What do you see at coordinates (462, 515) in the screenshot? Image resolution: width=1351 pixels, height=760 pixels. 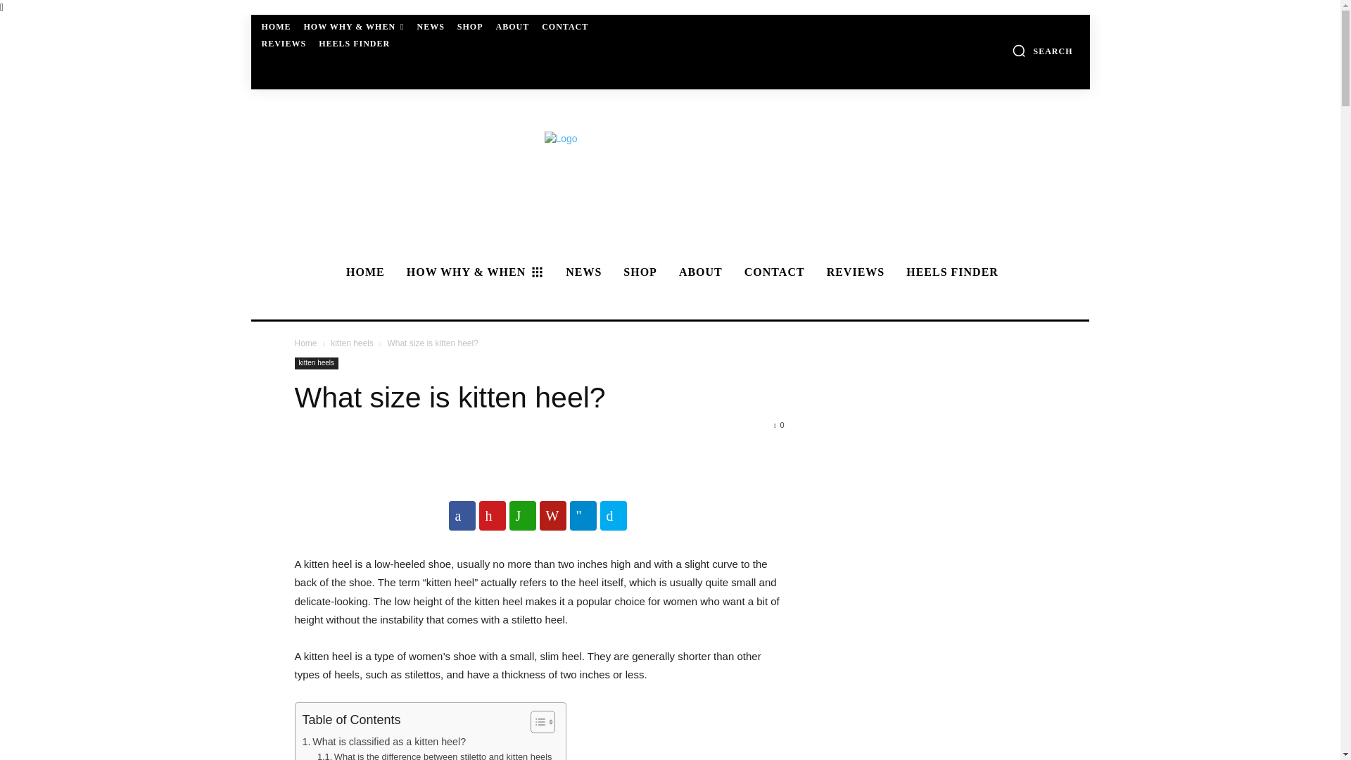 I see `Share on Facebook` at bounding box center [462, 515].